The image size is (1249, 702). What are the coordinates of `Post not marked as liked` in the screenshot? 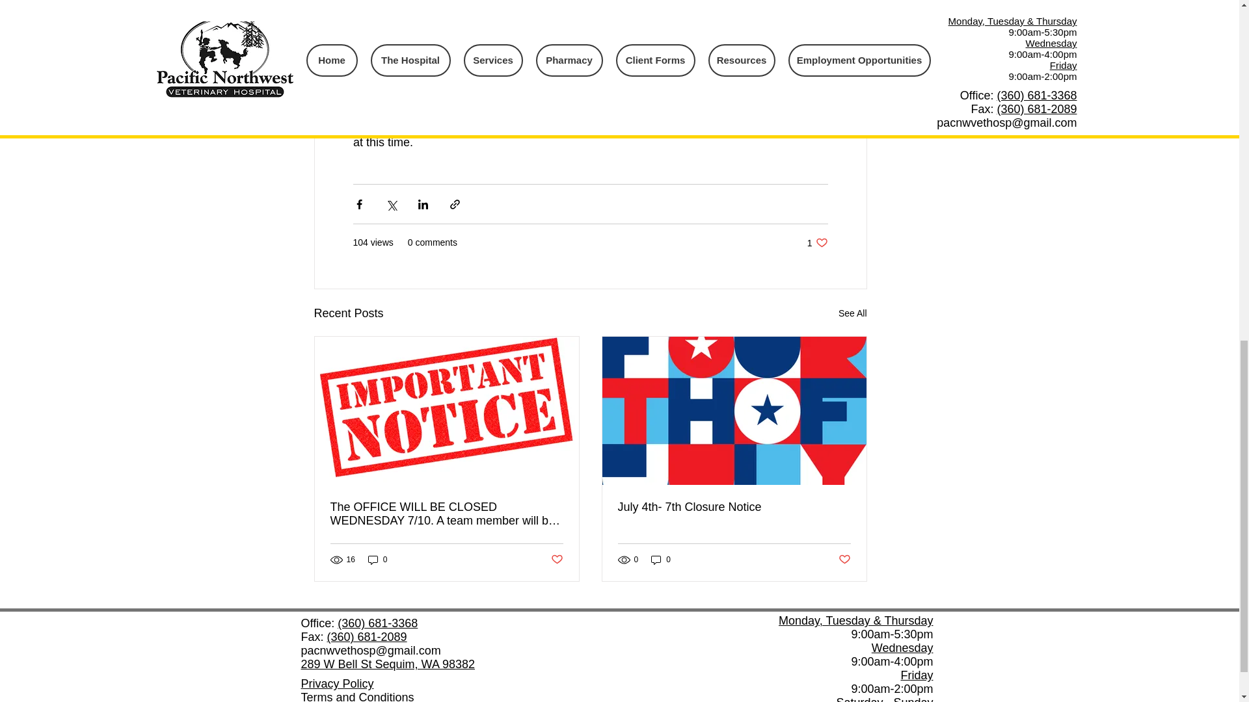 It's located at (734, 507).